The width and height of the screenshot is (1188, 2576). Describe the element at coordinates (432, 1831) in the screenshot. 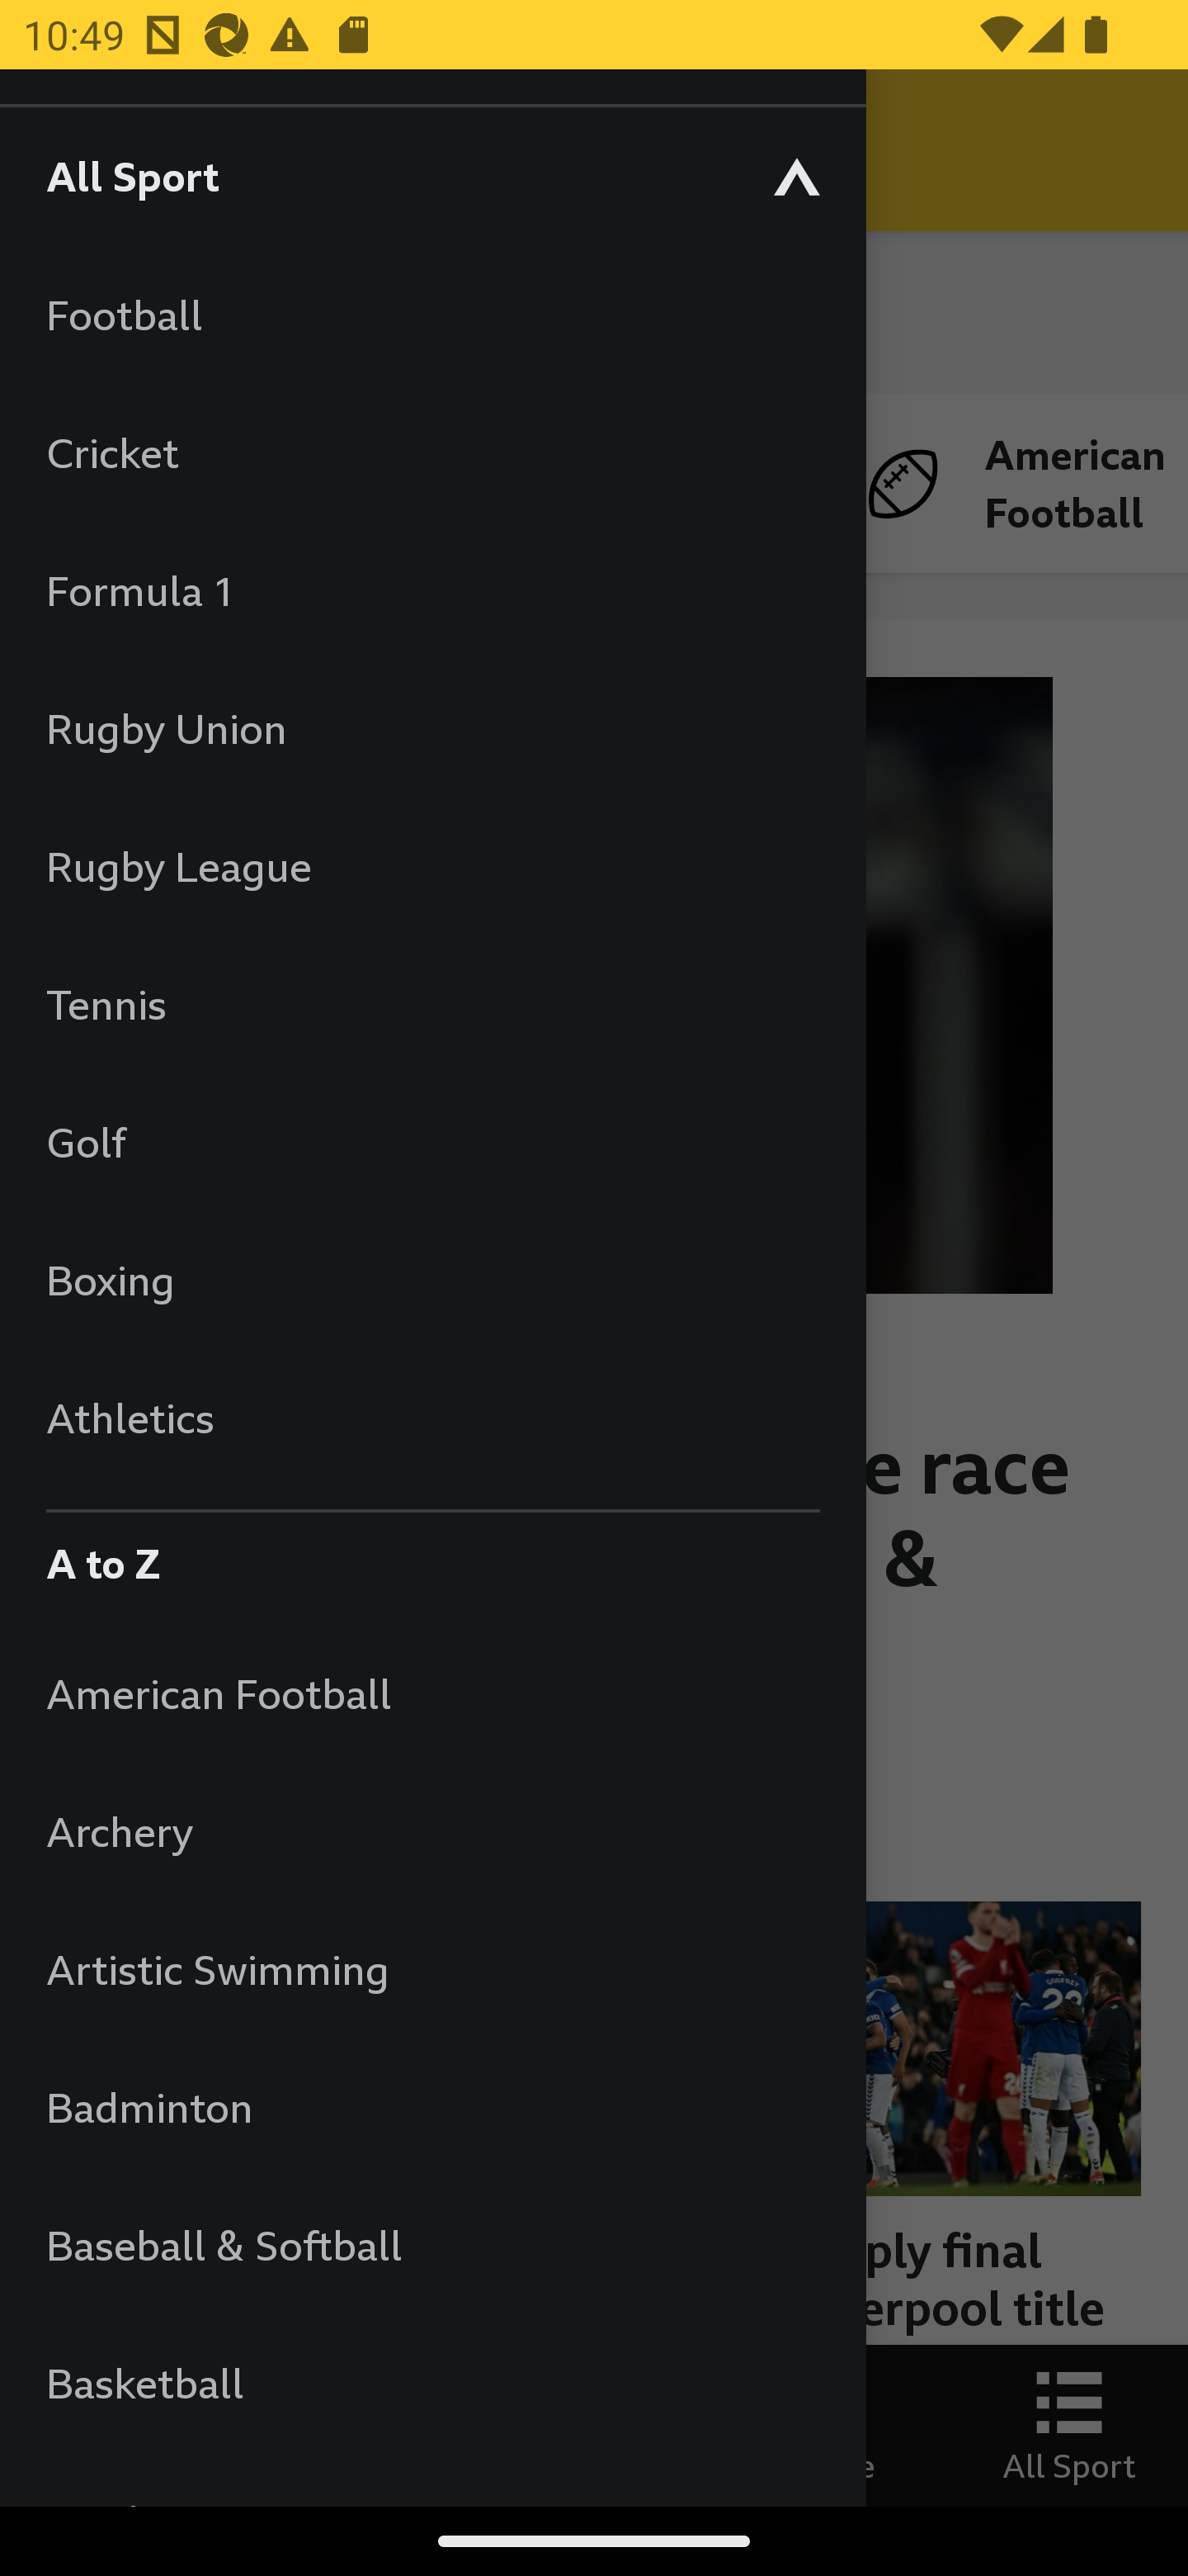

I see `Archery` at that location.